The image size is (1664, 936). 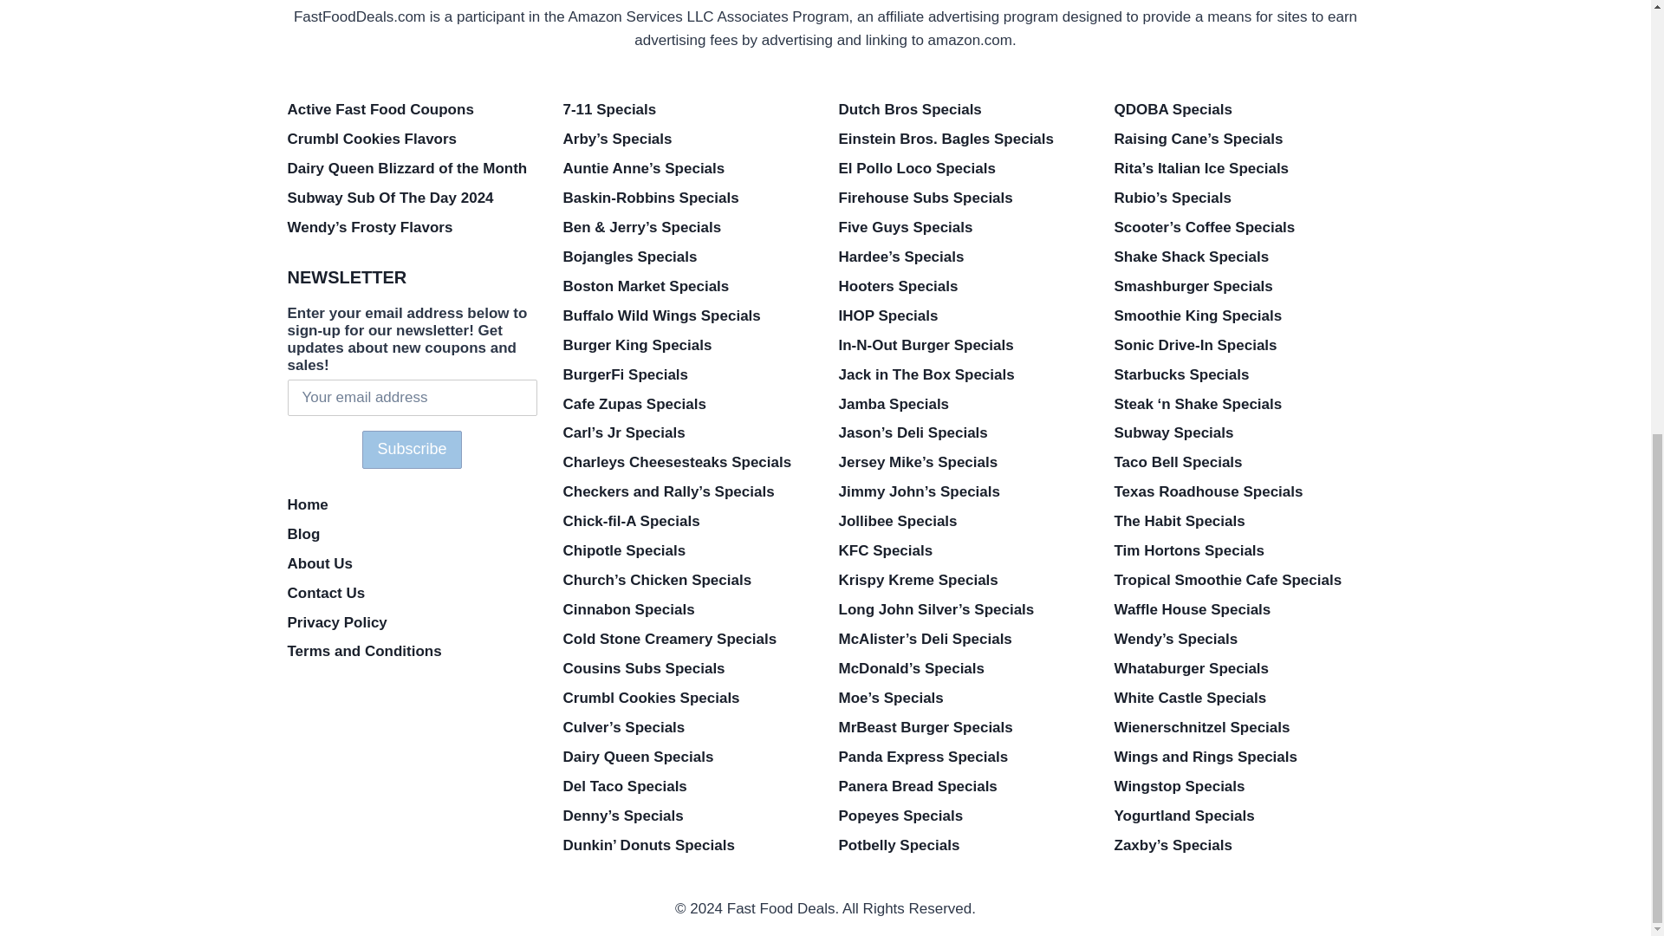 What do you see at coordinates (688, 198) in the screenshot?
I see `Baskin-Robbins Specials` at bounding box center [688, 198].